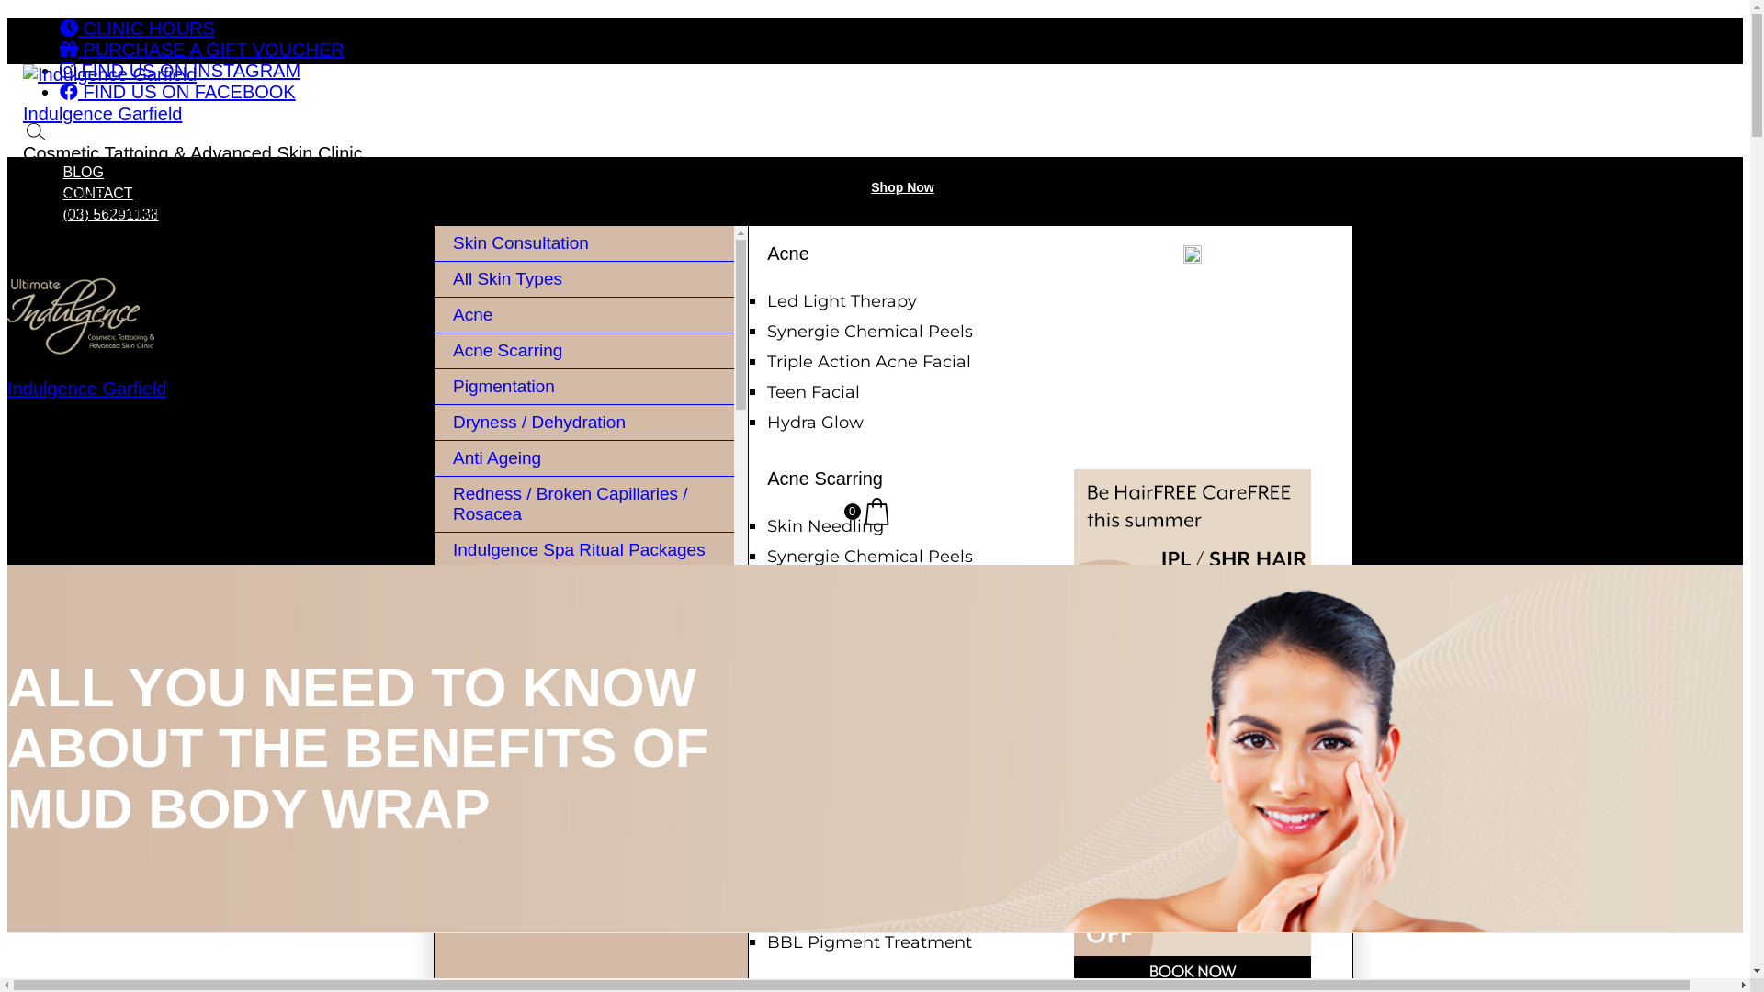 The width and height of the screenshot is (1764, 992). What do you see at coordinates (584, 944) in the screenshot?
I see `Teeth Whitening` at bounding box center [584, 944].